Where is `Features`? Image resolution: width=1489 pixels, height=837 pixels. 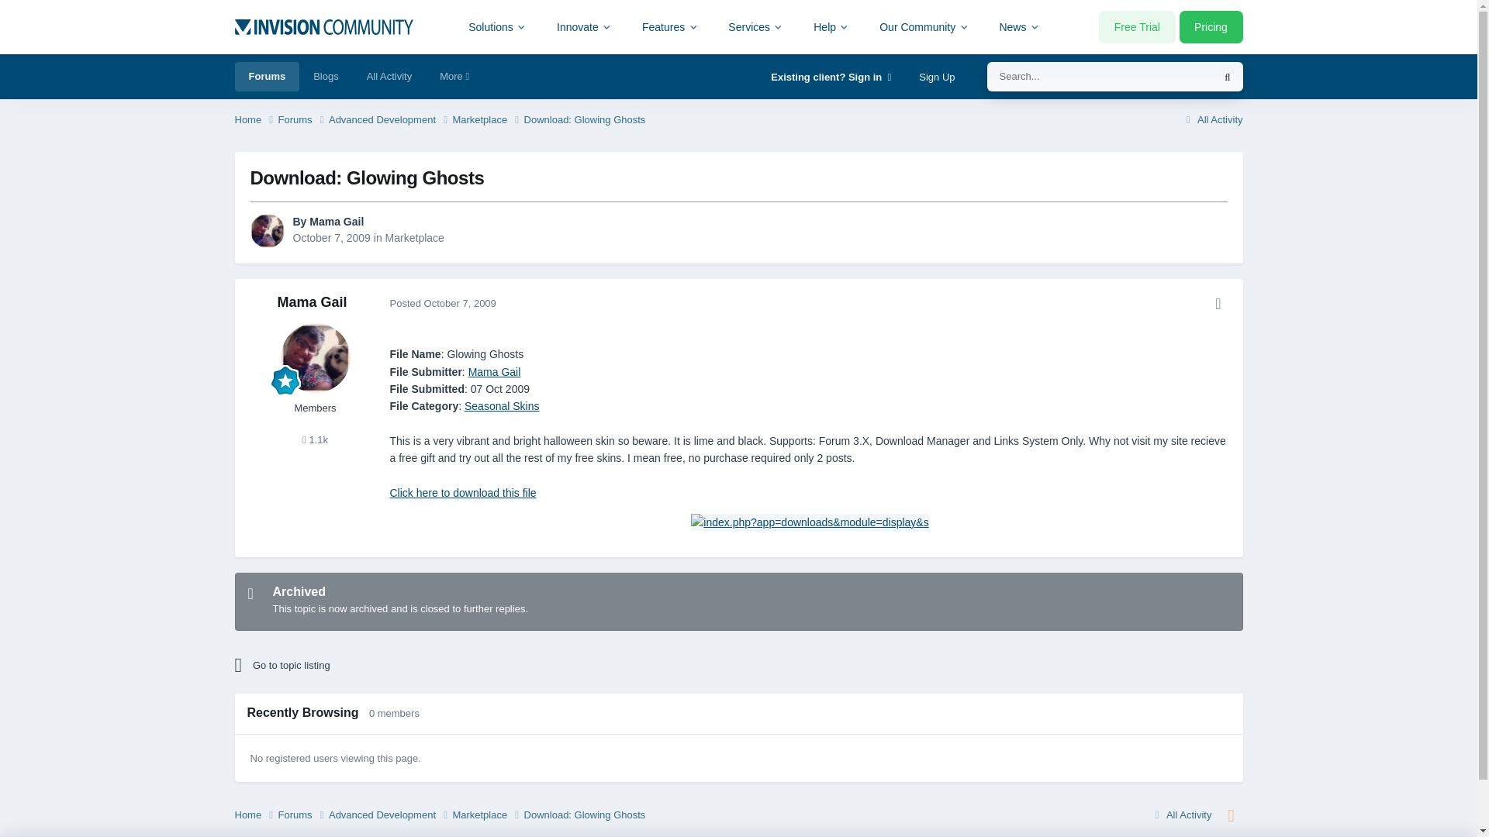 Features is located at coordinates (670, 26).